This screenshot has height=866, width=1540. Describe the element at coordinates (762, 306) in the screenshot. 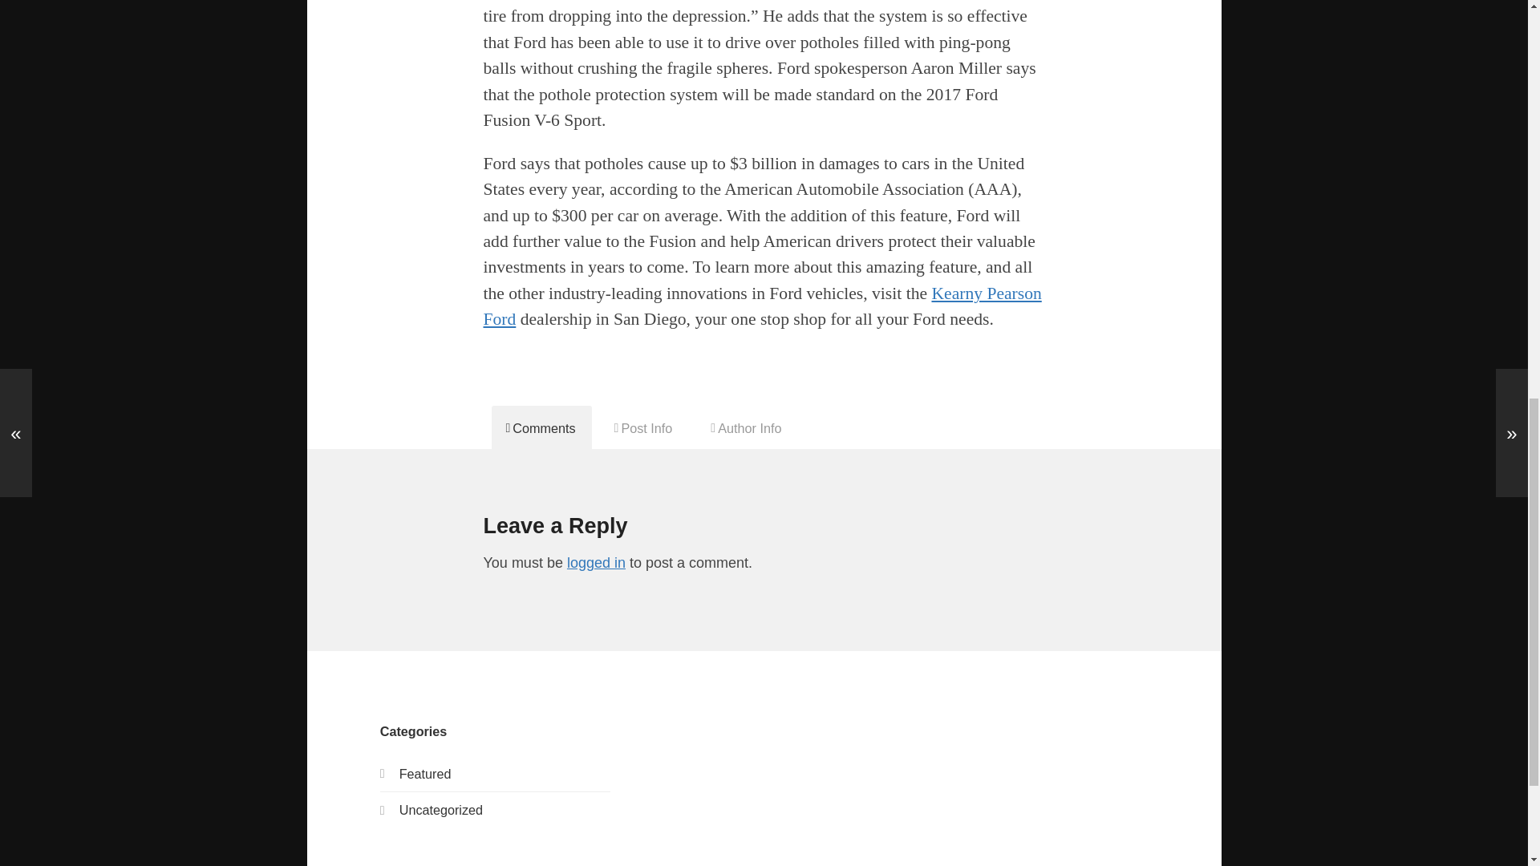

I see `Kearny Pearson Ford` at that location.